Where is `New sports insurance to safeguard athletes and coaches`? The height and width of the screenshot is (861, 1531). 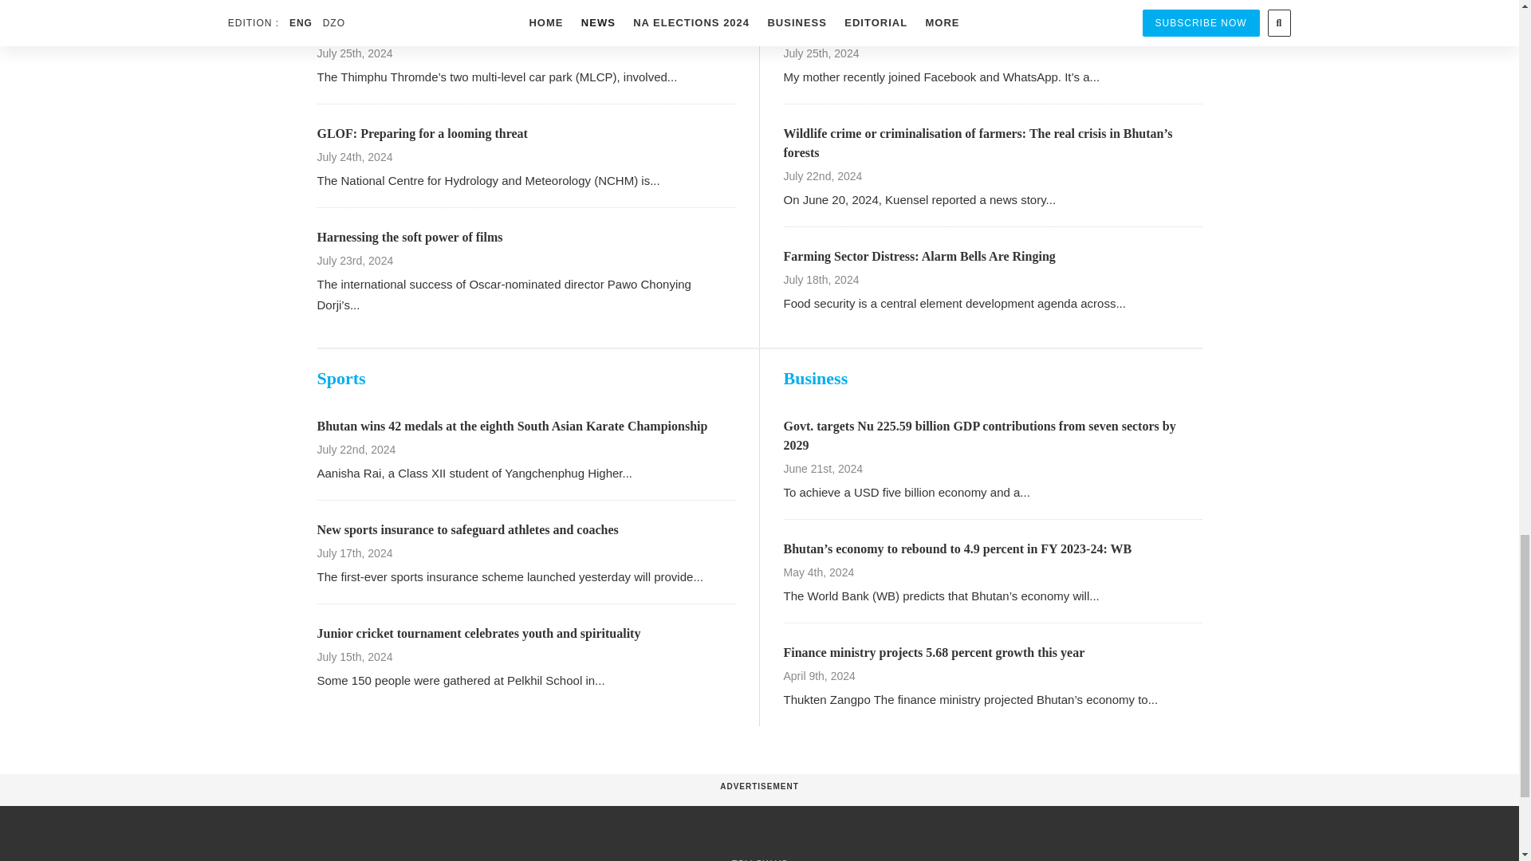
New sports insurance to safeguard athletes and coaches is located at coordinates (467, 529).